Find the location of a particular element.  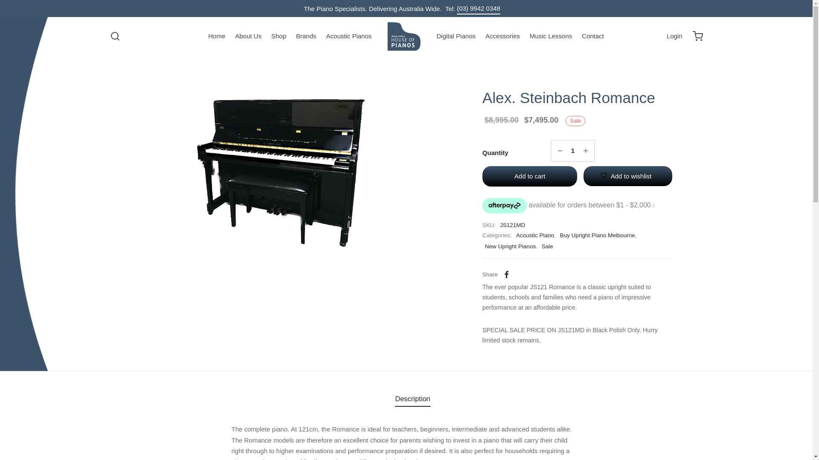

(03) 9942 0348 is located at coordinates (479, 9).